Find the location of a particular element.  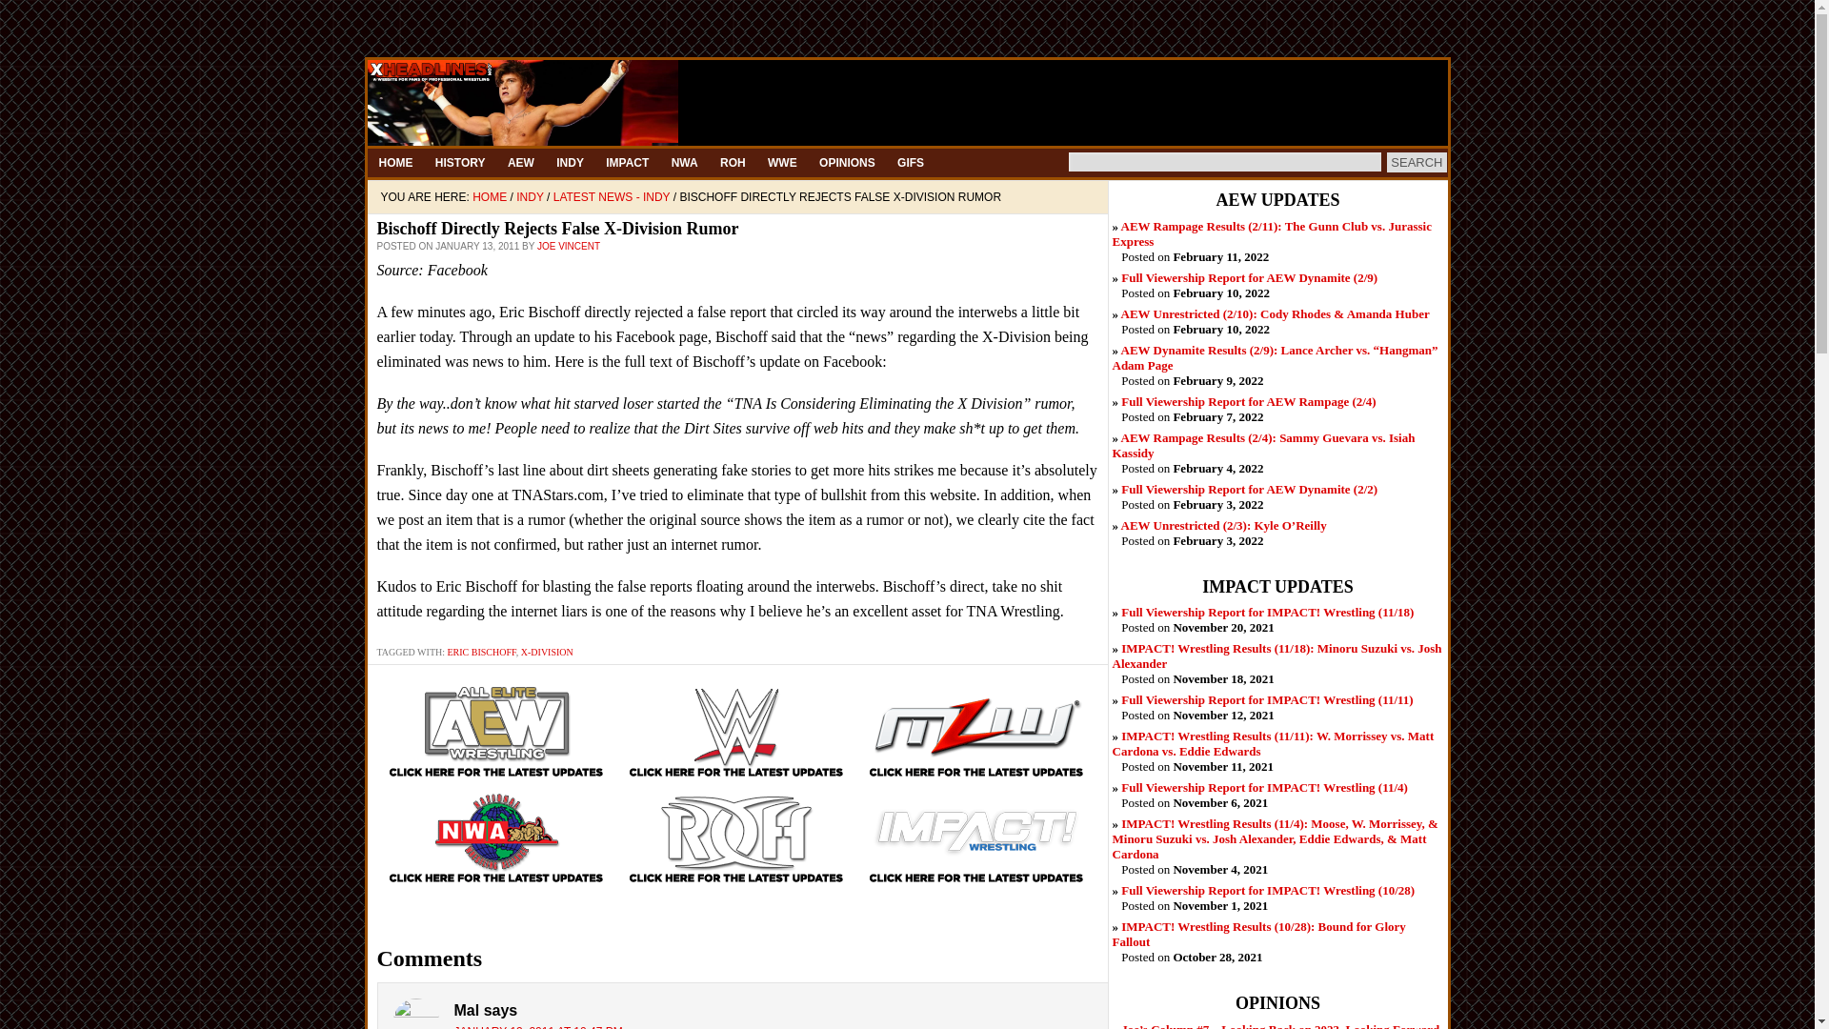

February 4, 2022 is located at coordinates (1263, 445).